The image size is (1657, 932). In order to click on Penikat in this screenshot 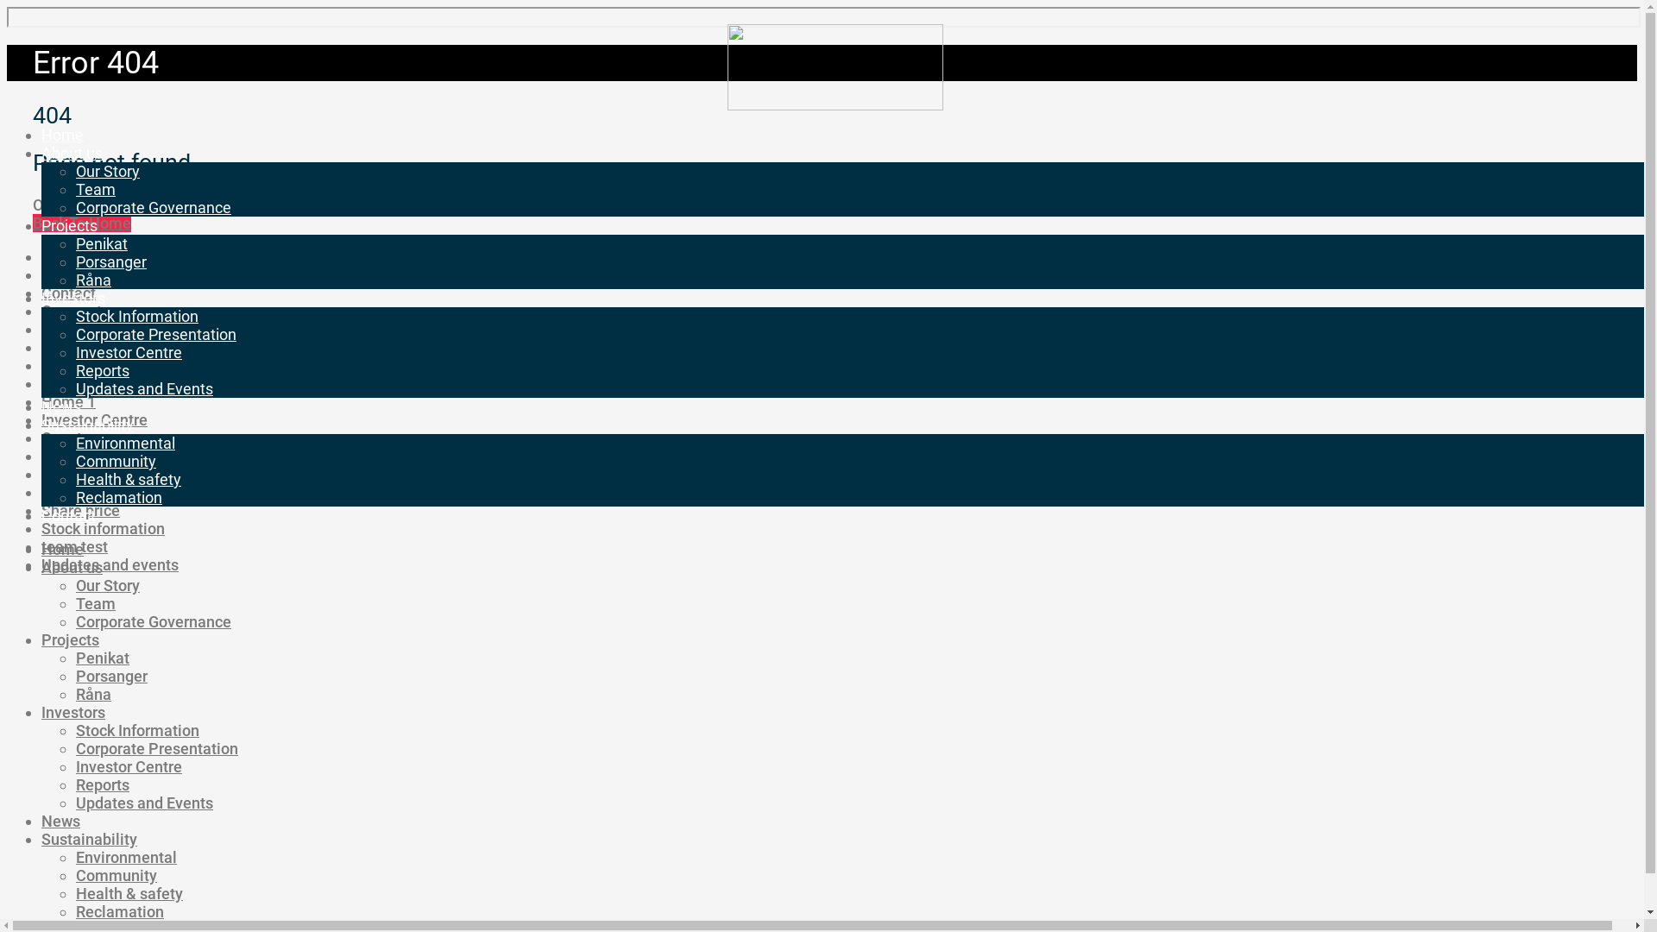, I will do `click(103, 658)`.